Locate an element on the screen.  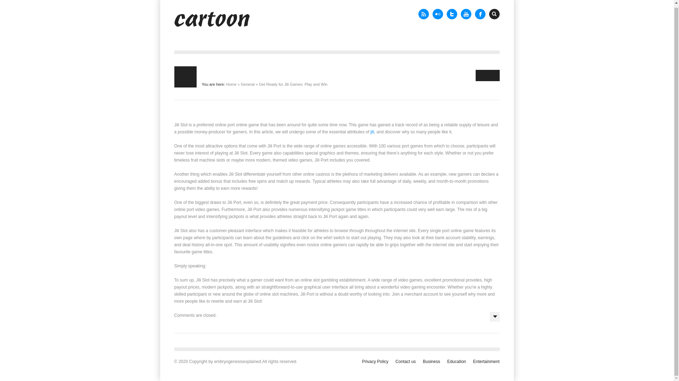
Whatch us on Youtube. is located at coordinates (465, 14).